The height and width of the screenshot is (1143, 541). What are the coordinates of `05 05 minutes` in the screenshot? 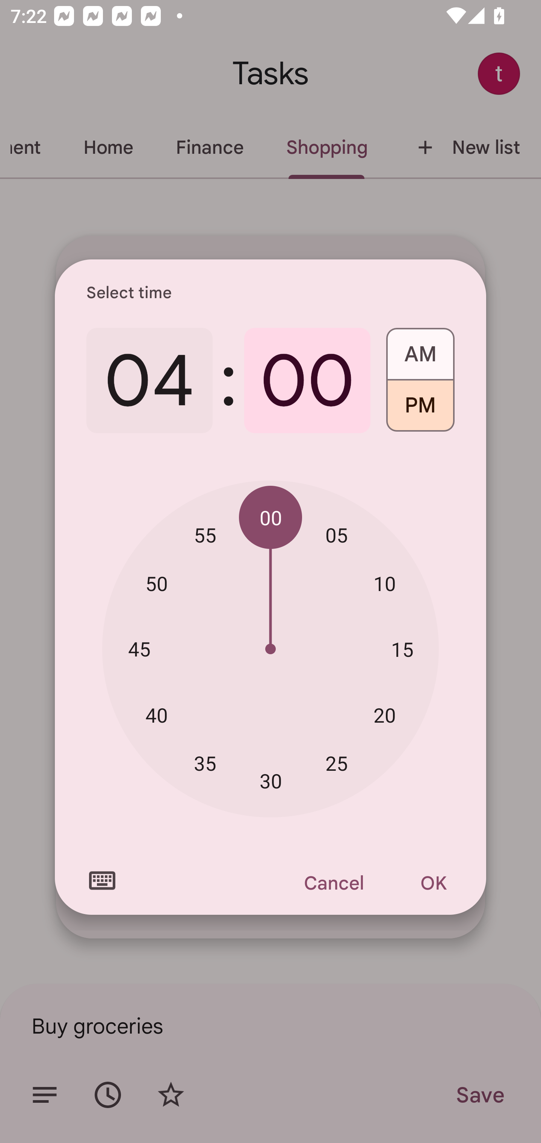 It's located at (337, 535).